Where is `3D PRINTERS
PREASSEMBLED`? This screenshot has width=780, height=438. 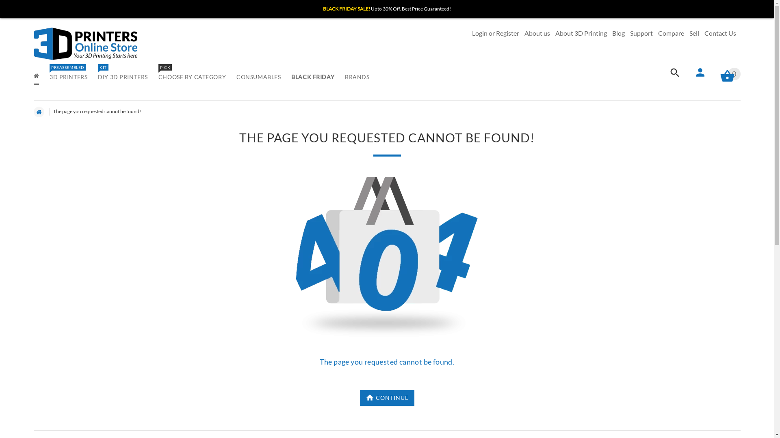
3D PRINTERS
PREASSEMBLED is located at coordinates (68, 78).